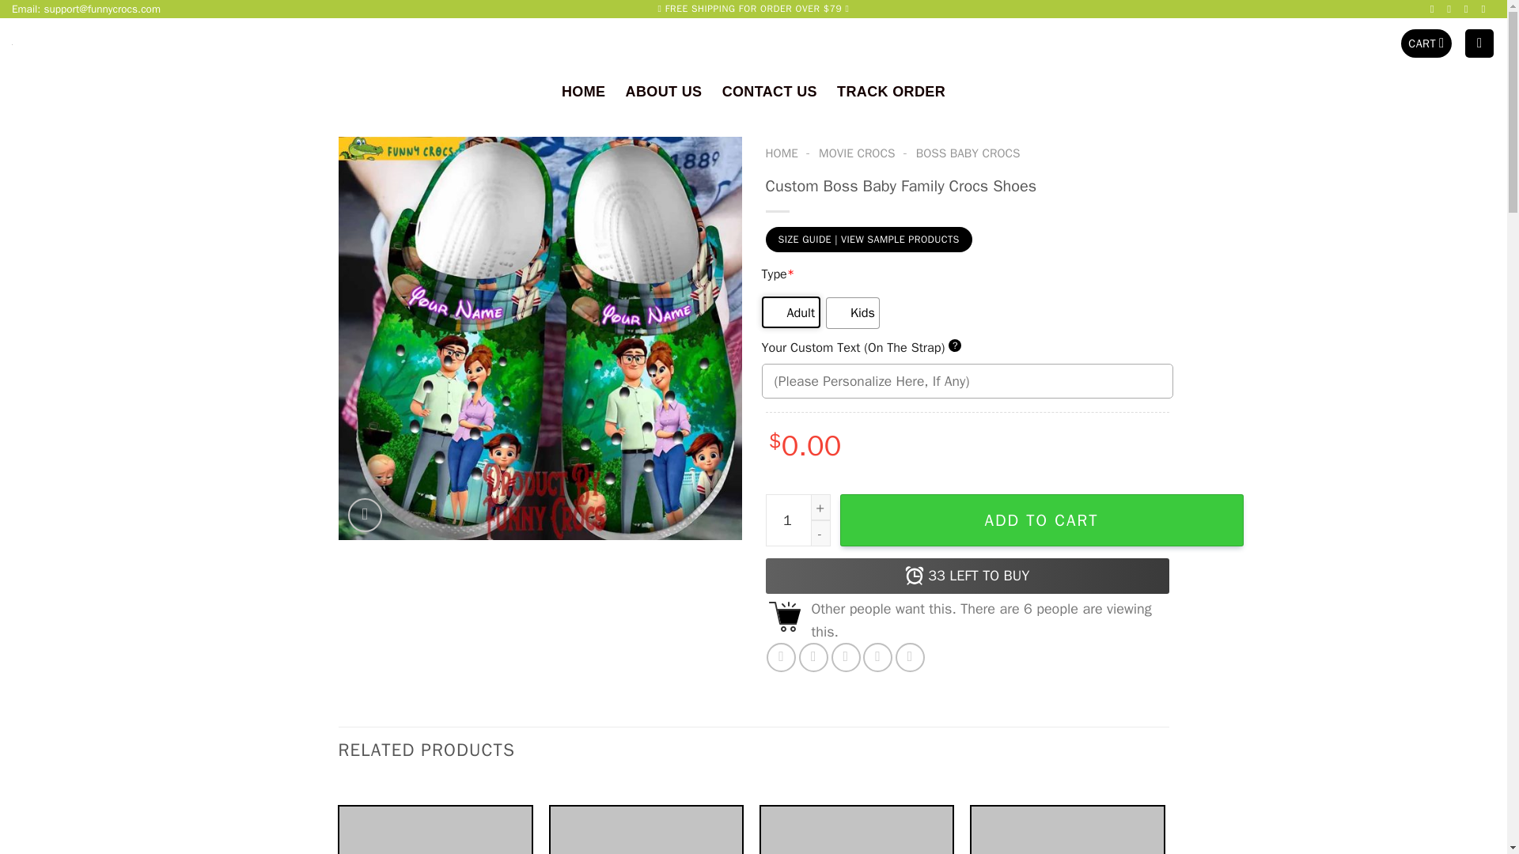 The height and width of the screenshot is (854, 1519). I want to click on BOSS BABY CROCS, so click(968, 153).